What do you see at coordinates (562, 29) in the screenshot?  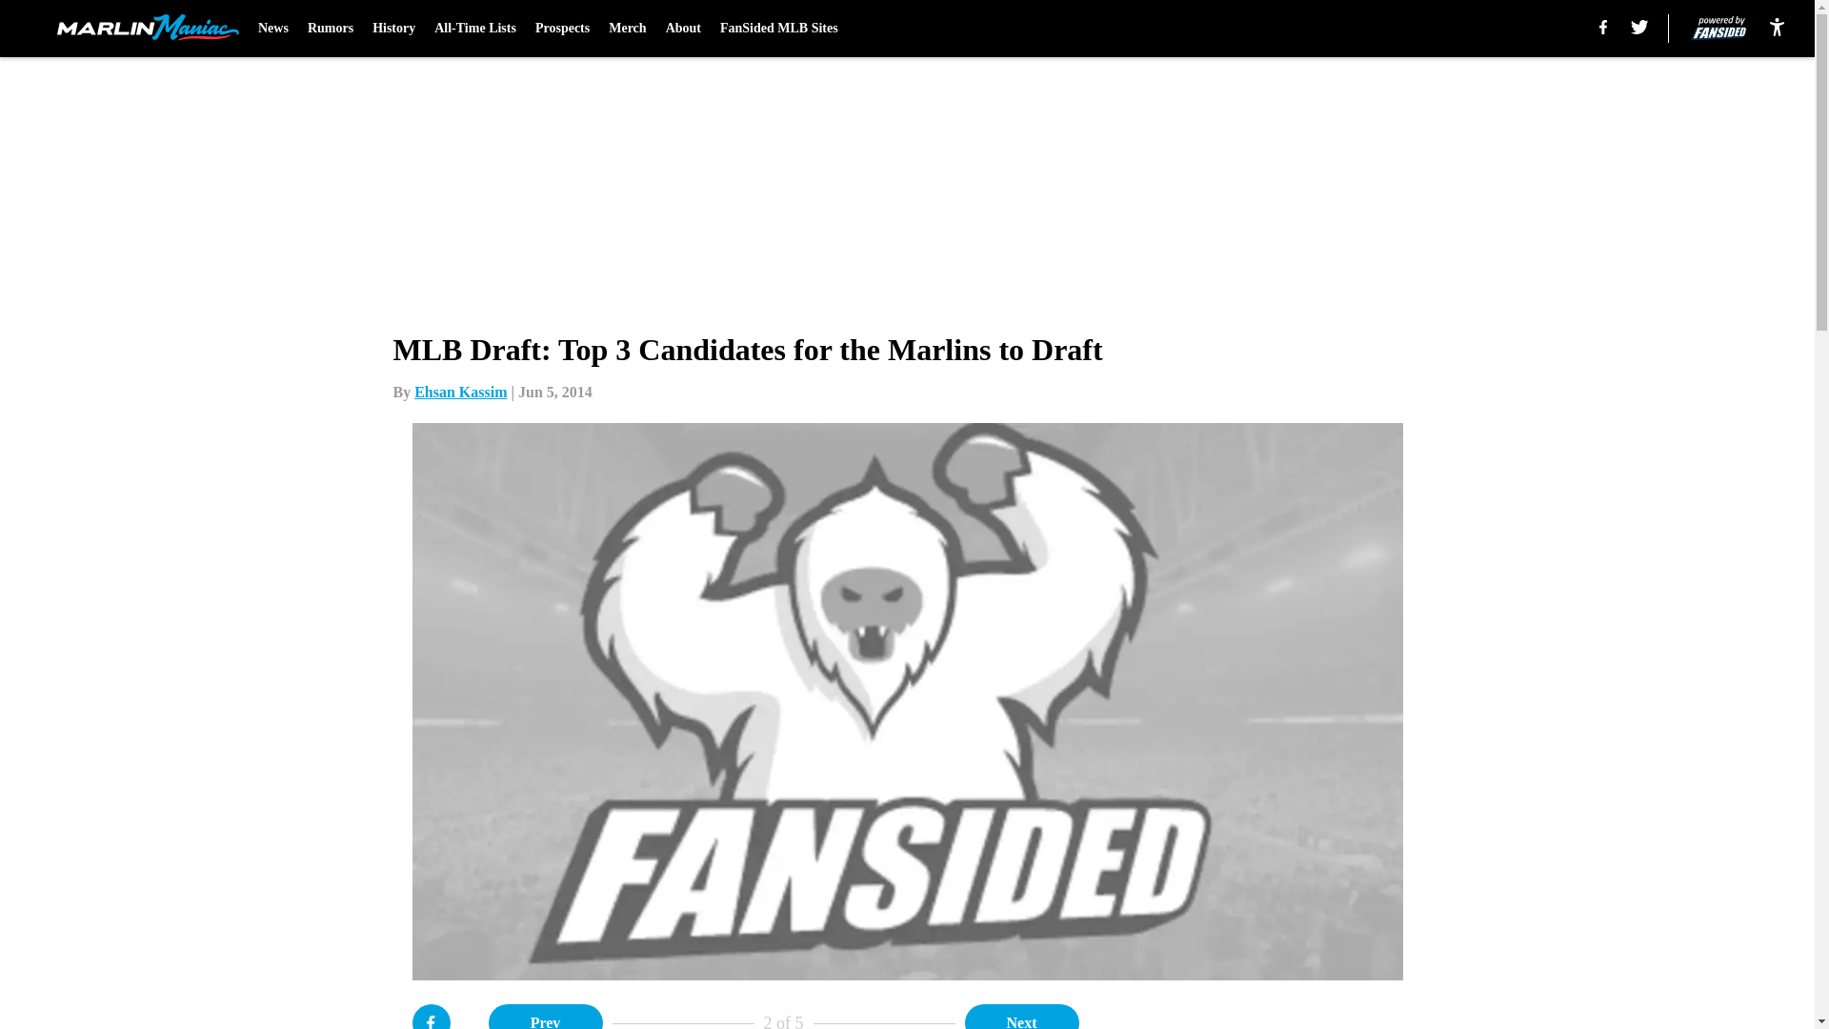 I see `Prospects` at bounding box center [562, 29].